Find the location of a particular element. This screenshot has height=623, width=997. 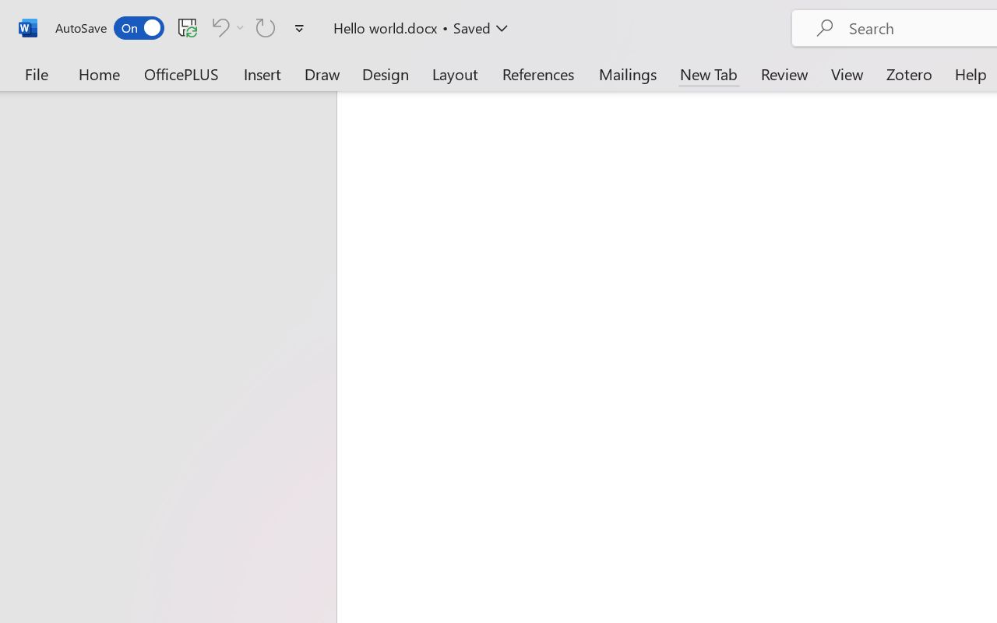

Save is located at coordinates (188, 27).